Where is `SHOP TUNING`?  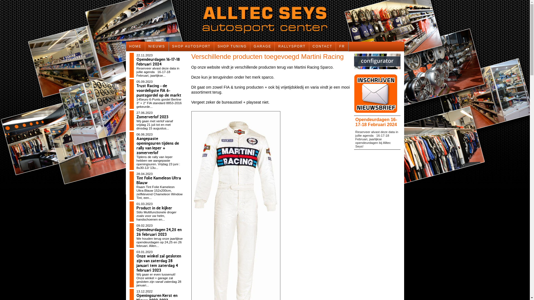
SHOP TUNING is located at coordinates (232, 47).